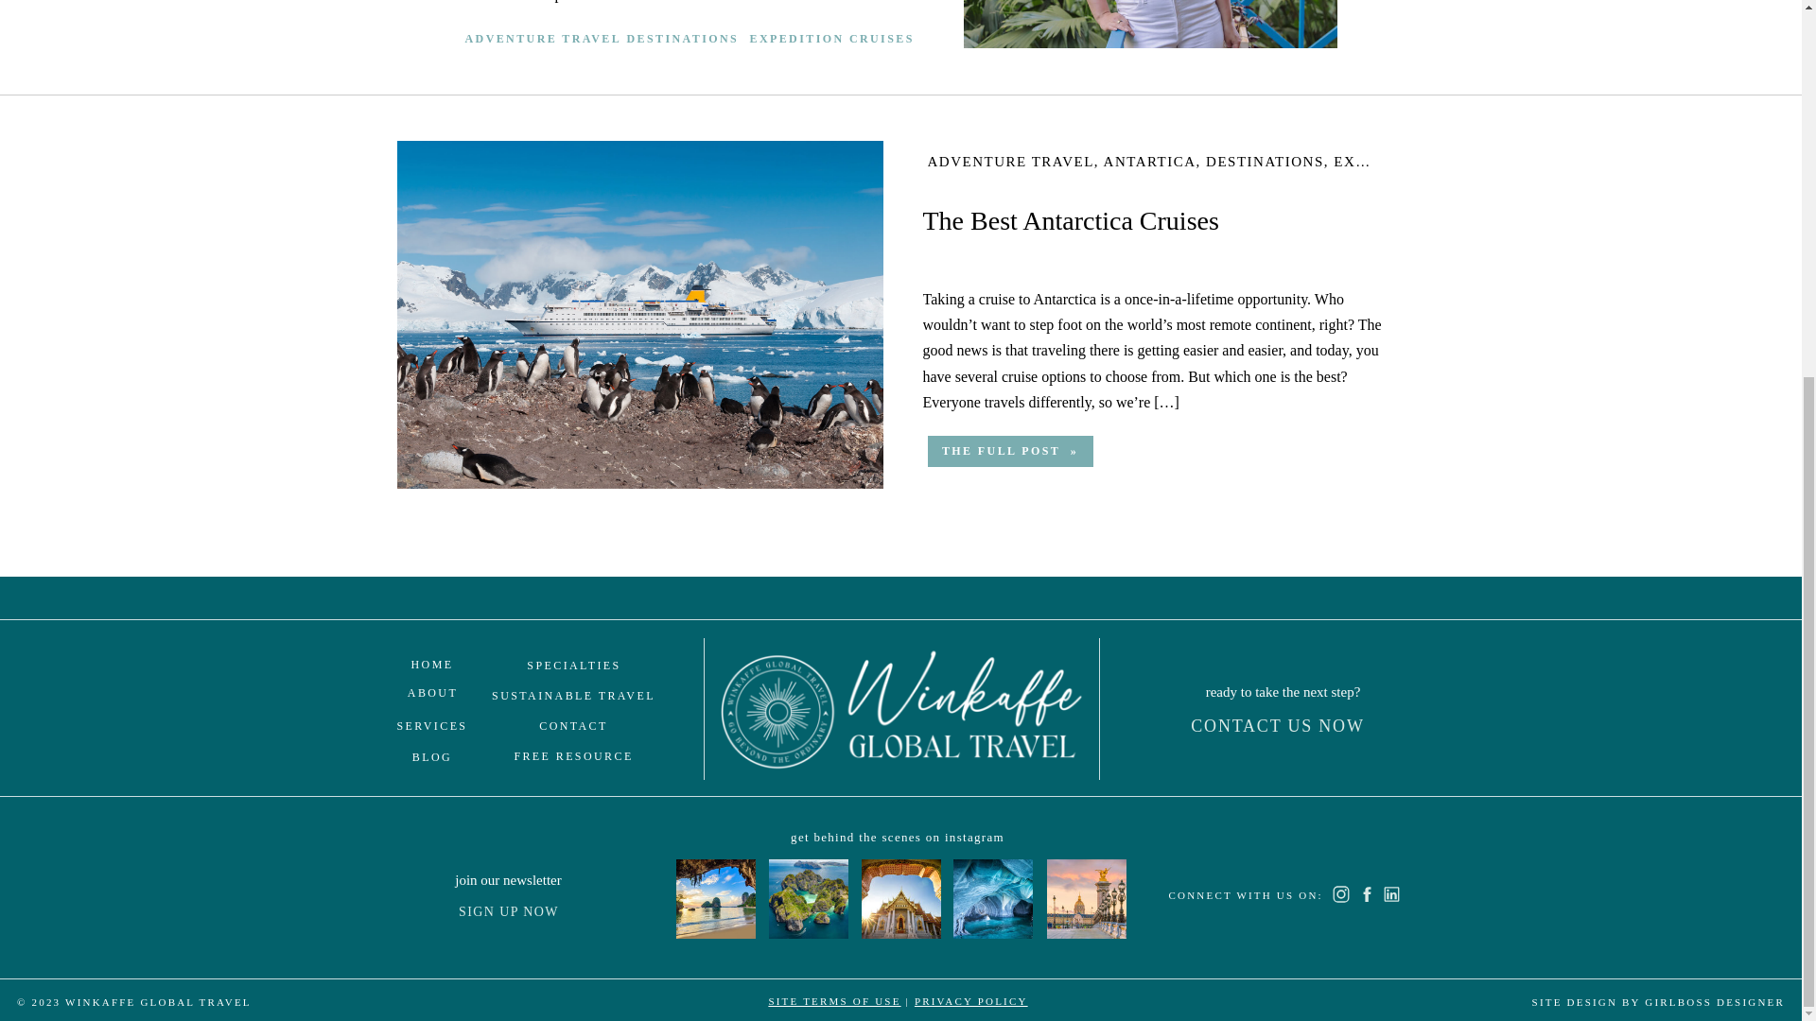 The image size is (1816, 1021). Describe the element at coordinates (1010, 452) in the screenshot. I see `The Best Antarctica Cruises` at that location.